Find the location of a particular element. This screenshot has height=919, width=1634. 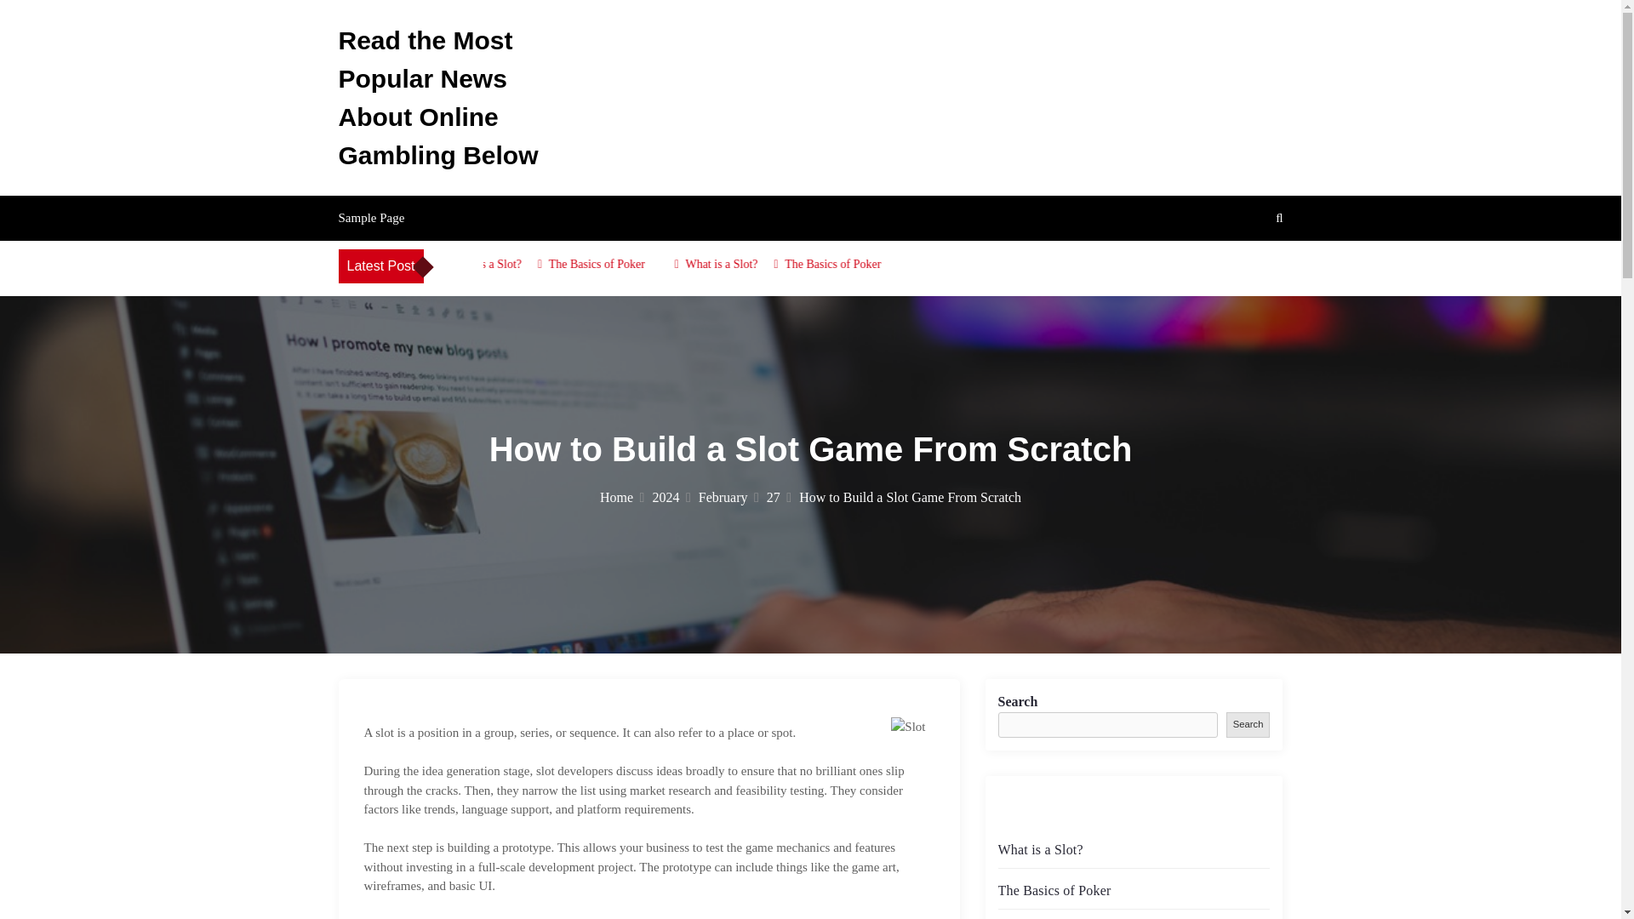

Sample Page is located at coordinates (371, 218).